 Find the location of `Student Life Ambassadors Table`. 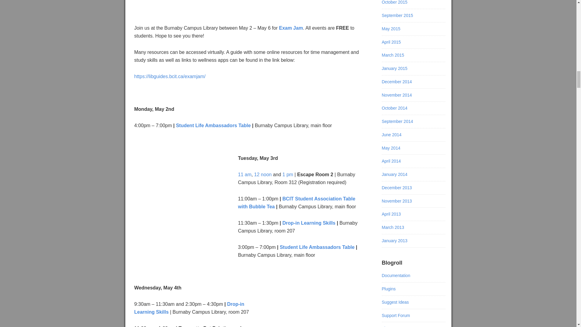

Student Life Ambassadors Table is located at coordinates (213, 125).